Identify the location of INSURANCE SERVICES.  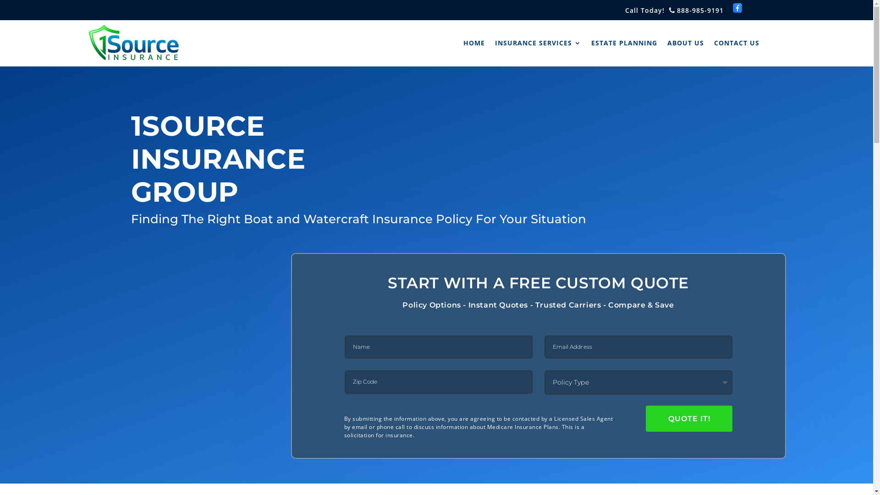
(538, 43).